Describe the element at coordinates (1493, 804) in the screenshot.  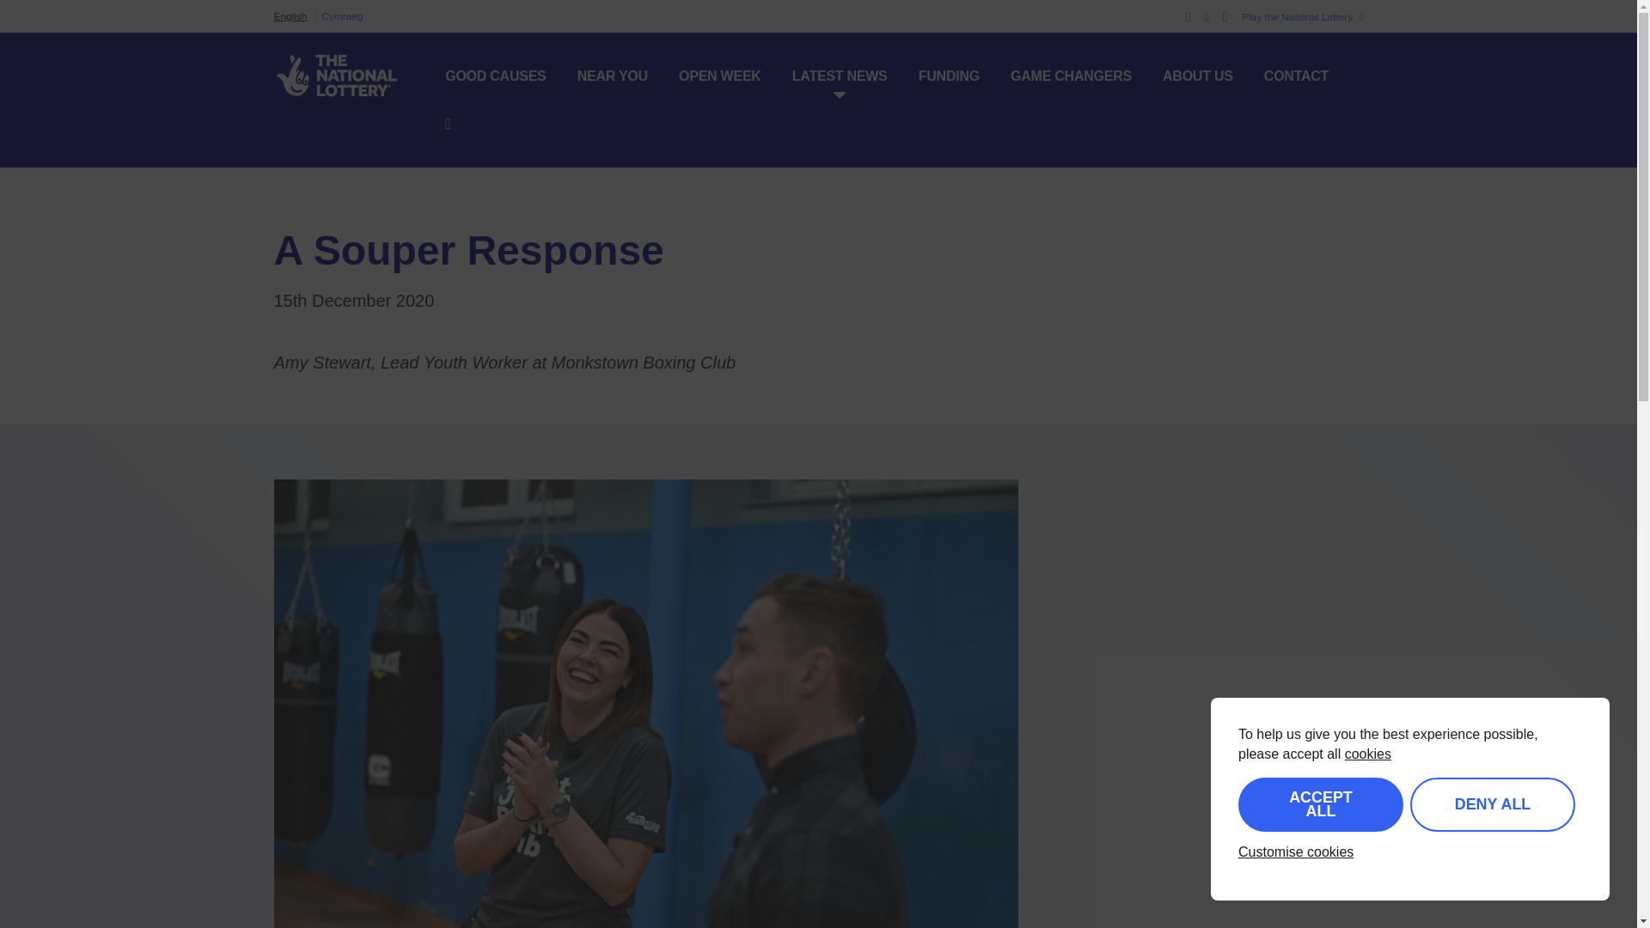
I see `DENY ALL` at that location.